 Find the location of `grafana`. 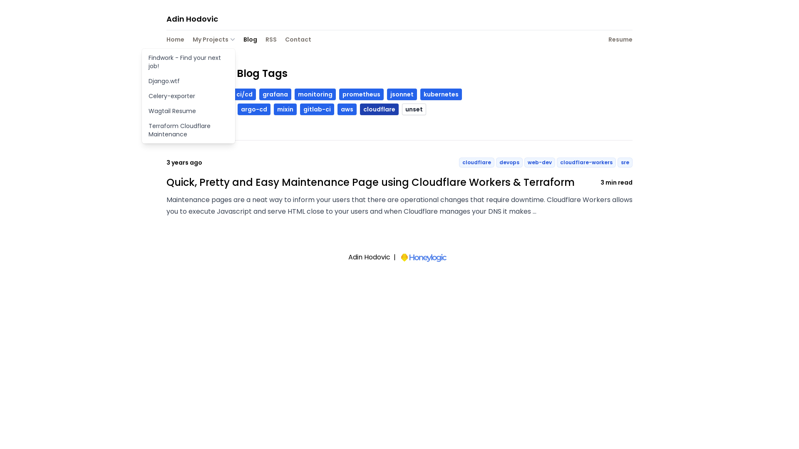

grafana is located at coordinates (275, 94).